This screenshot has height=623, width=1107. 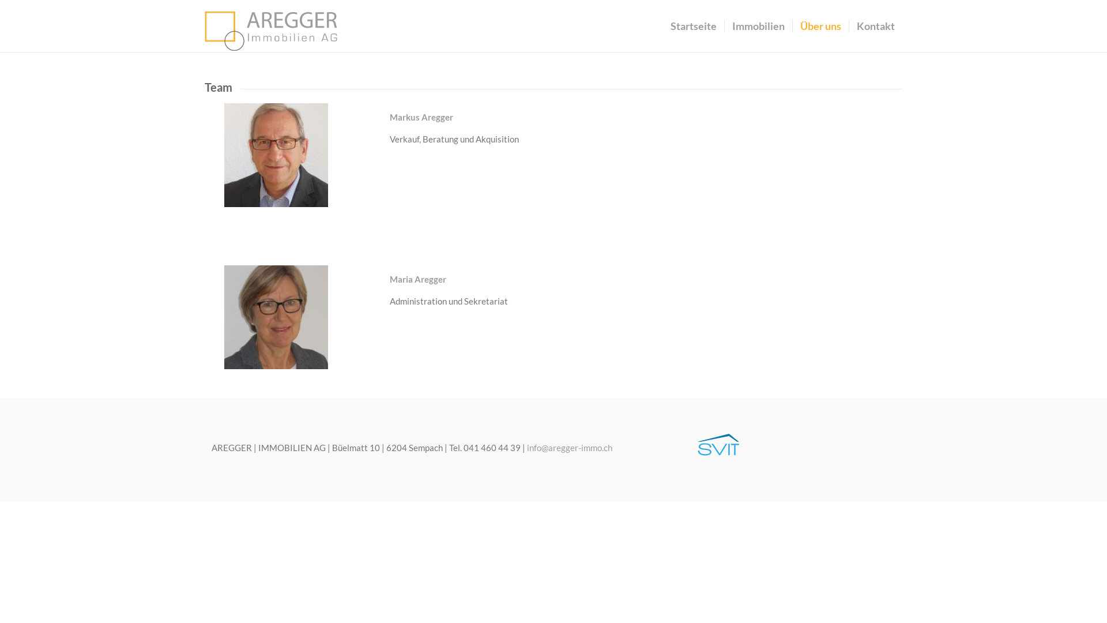 I want to click on Kontakt, so click(x=875, y=26).